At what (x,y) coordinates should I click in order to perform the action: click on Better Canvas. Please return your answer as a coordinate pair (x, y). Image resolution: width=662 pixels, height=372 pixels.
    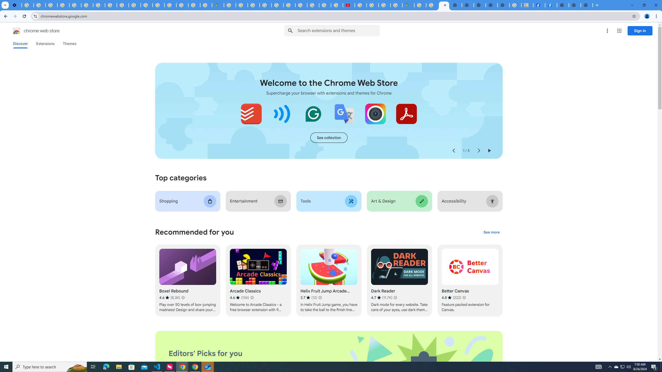
    Looking at the image, I should click on (470, 281).